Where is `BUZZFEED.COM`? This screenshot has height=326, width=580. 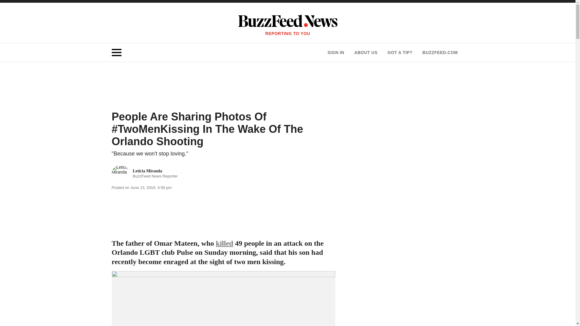 BUZZFEED.COM is located at coordinates (440, 53).